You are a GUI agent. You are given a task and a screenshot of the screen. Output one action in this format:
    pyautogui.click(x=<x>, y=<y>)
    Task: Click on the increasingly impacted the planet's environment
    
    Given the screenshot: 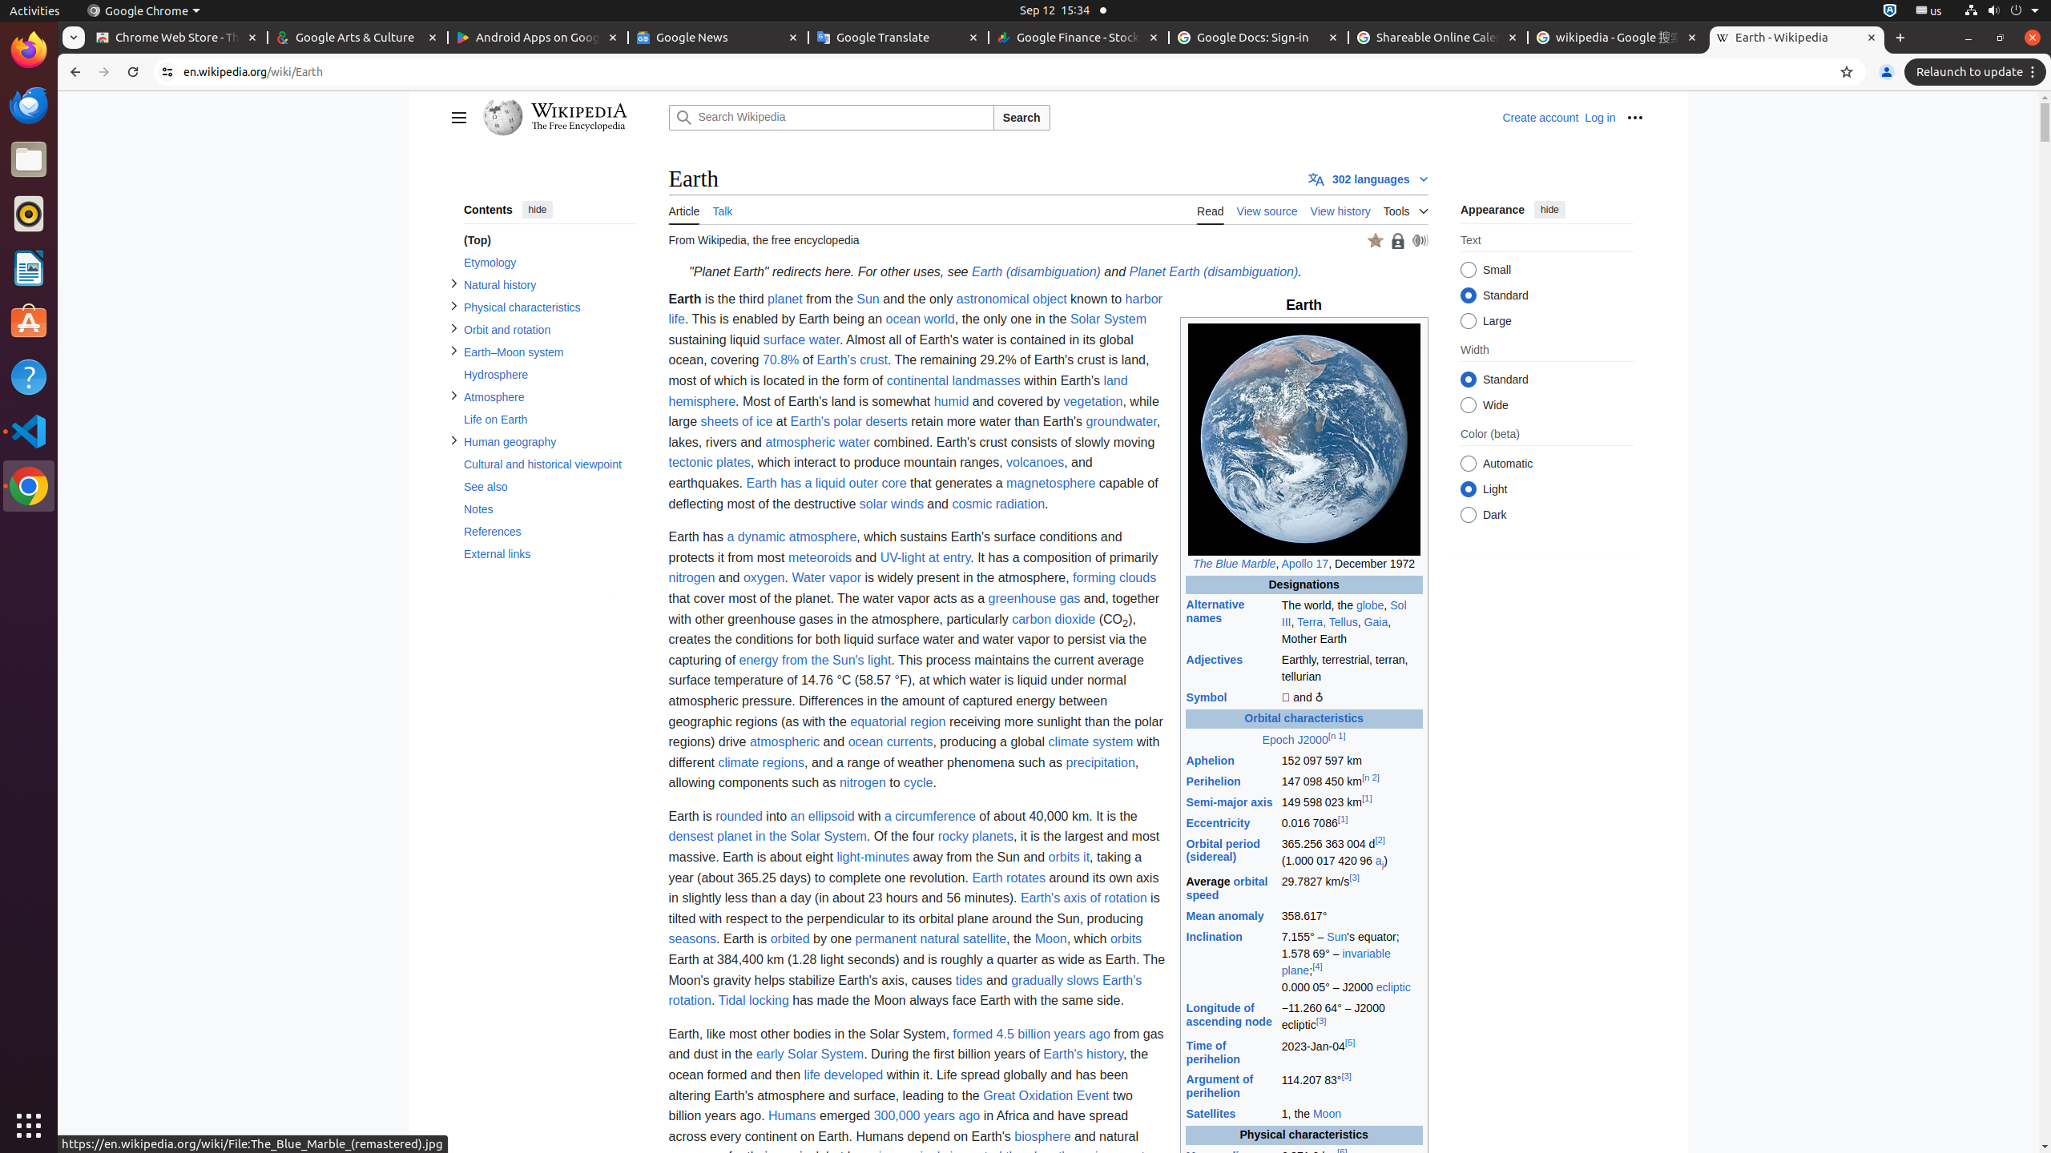 What is the action you would take?
    pyautogui.click(x=1011, y=1157)
    